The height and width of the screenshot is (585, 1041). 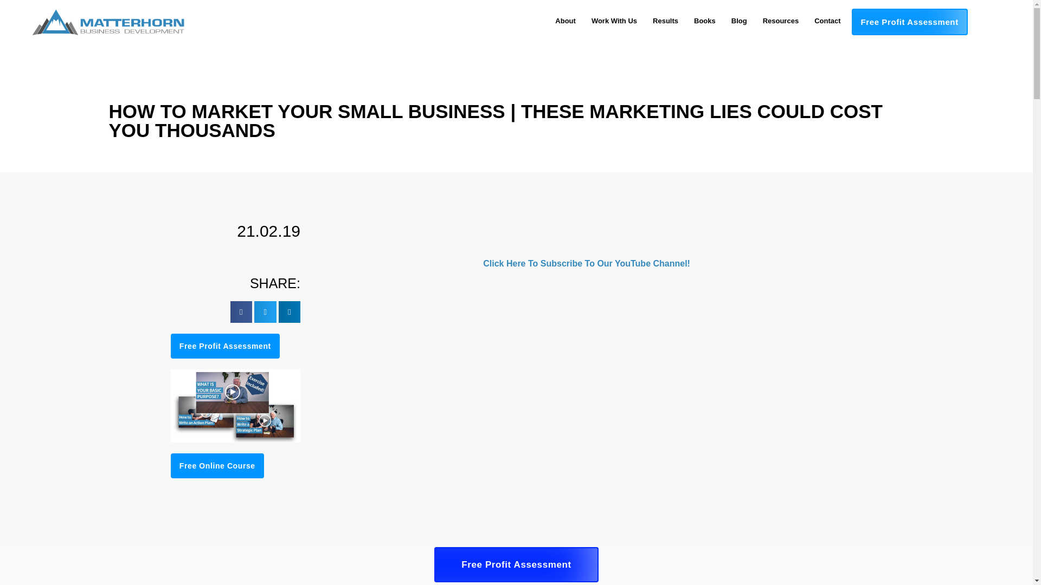 I want to click on Free Online Course, so click(x=217, y=466).